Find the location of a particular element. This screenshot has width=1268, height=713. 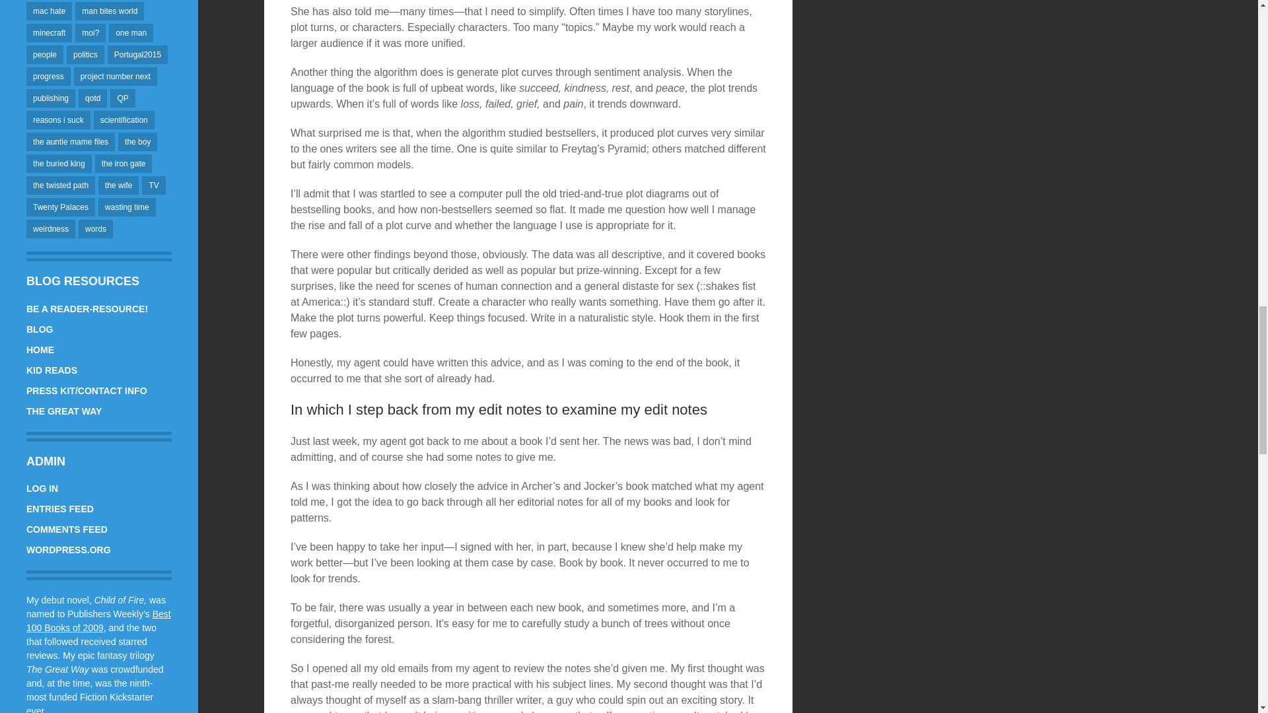

people is located at coordinates (45, 55).